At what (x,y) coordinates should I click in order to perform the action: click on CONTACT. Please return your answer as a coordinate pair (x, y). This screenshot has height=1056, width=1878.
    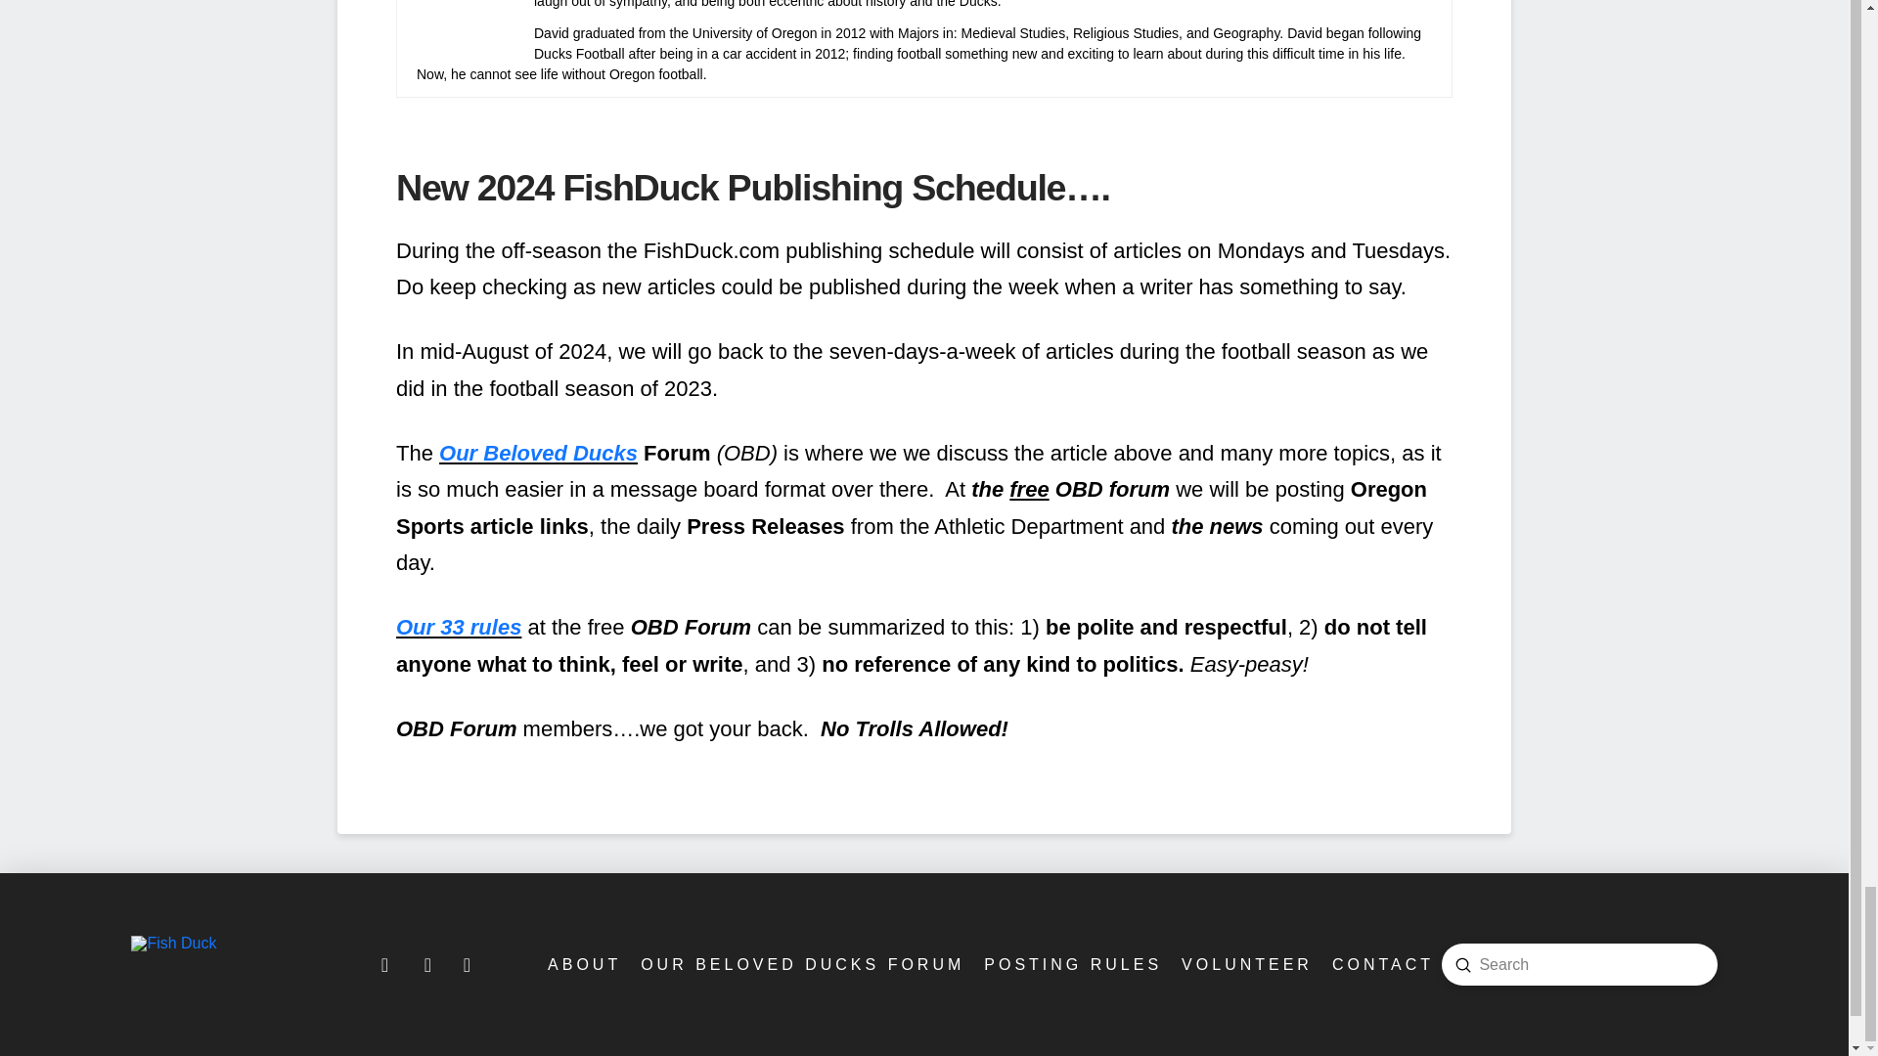
    Looking at the image, I should click on (1381, 964).